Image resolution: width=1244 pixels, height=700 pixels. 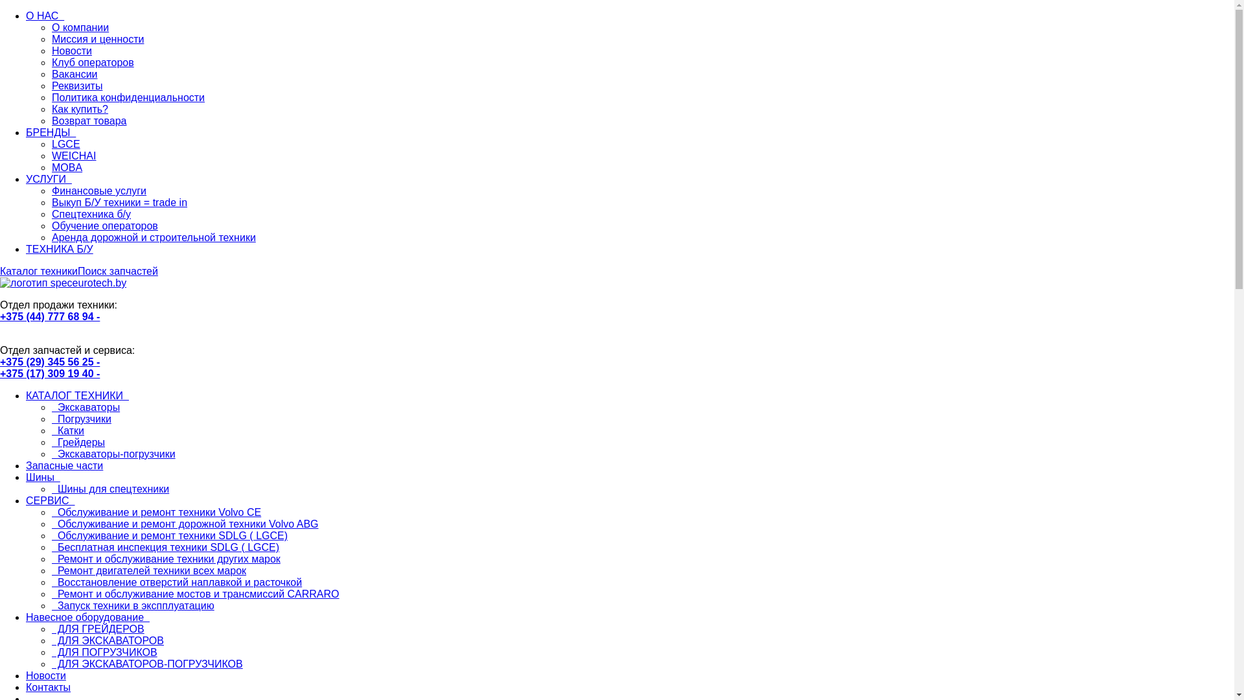 I want to click on LGCE, so click(x=66, y=144).